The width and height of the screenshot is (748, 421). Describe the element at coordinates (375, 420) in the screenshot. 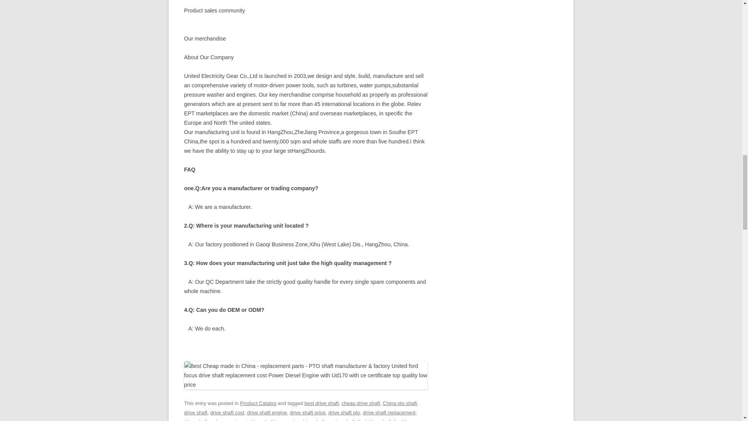

I see `ford drive shaft` at that location.